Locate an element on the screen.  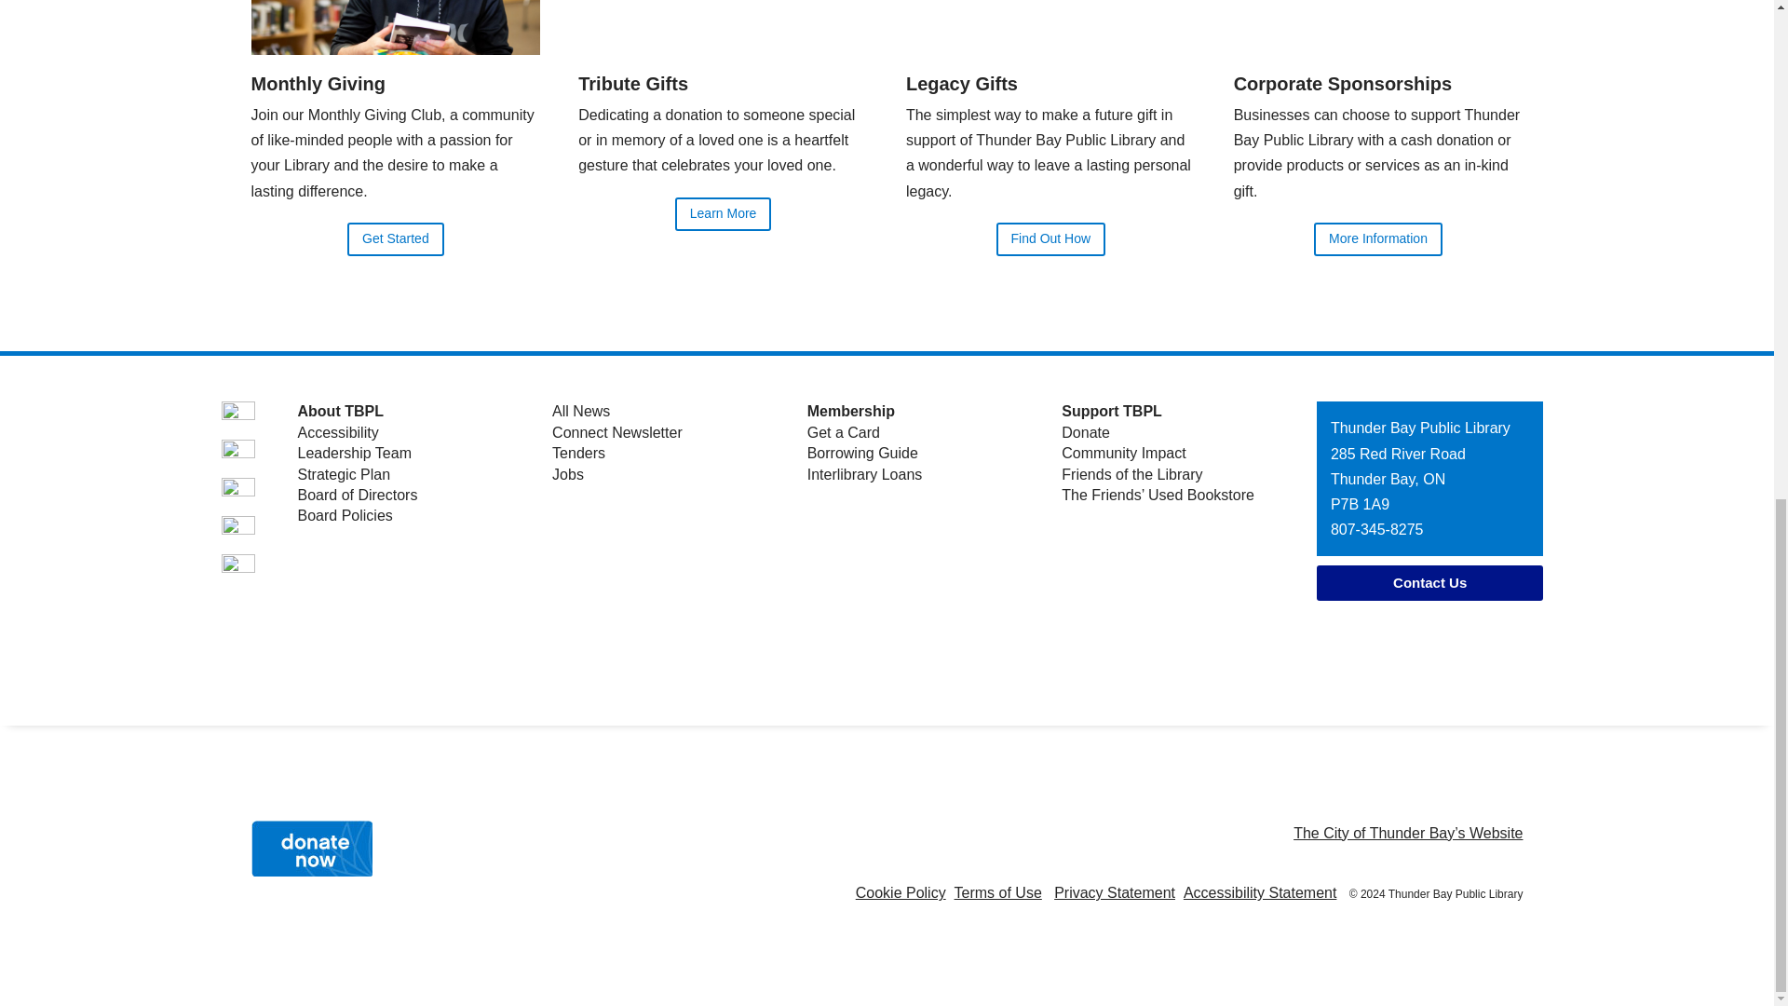
LI-icon is located at coordinates (238, 533).